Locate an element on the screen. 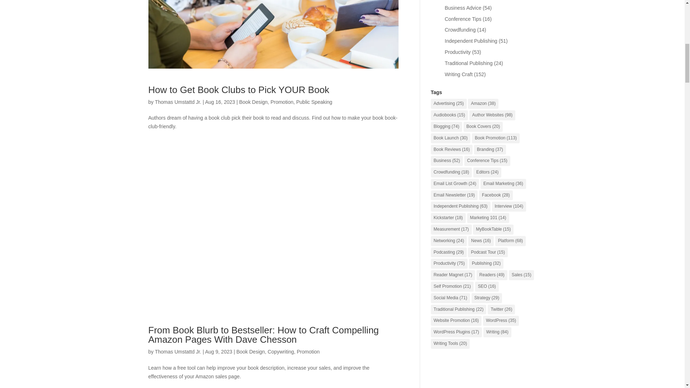 The width and height of the screenshot is (690, 388). Thomas Umstattd Jr. is located at coordinates (178, 102).